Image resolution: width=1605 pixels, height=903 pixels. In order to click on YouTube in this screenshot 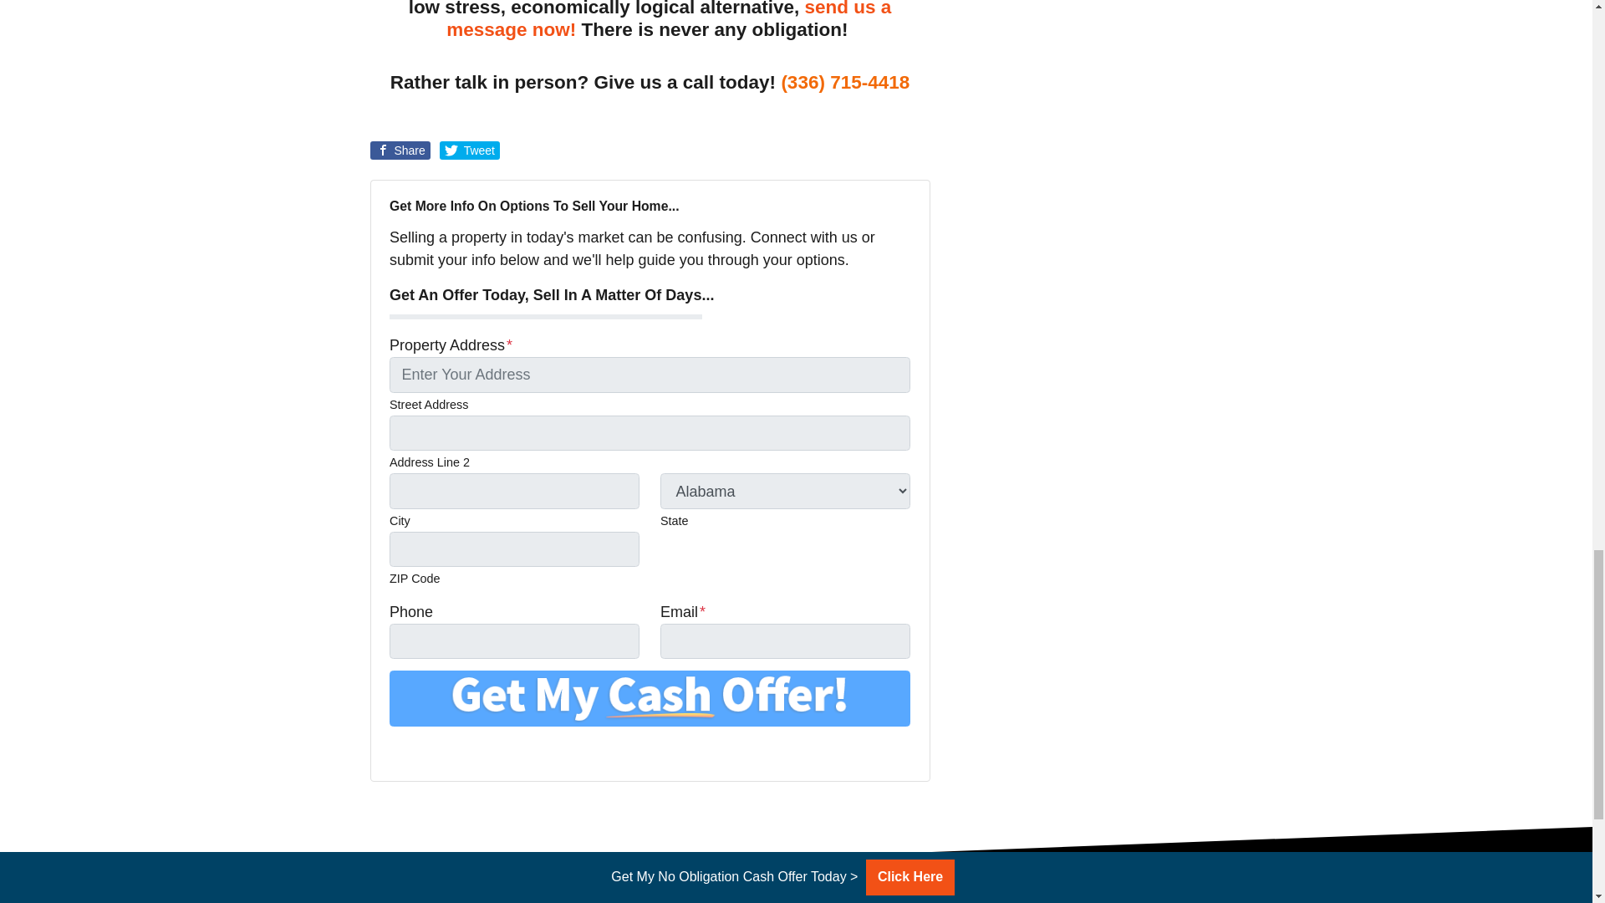, I will do `click(446, 751)`.